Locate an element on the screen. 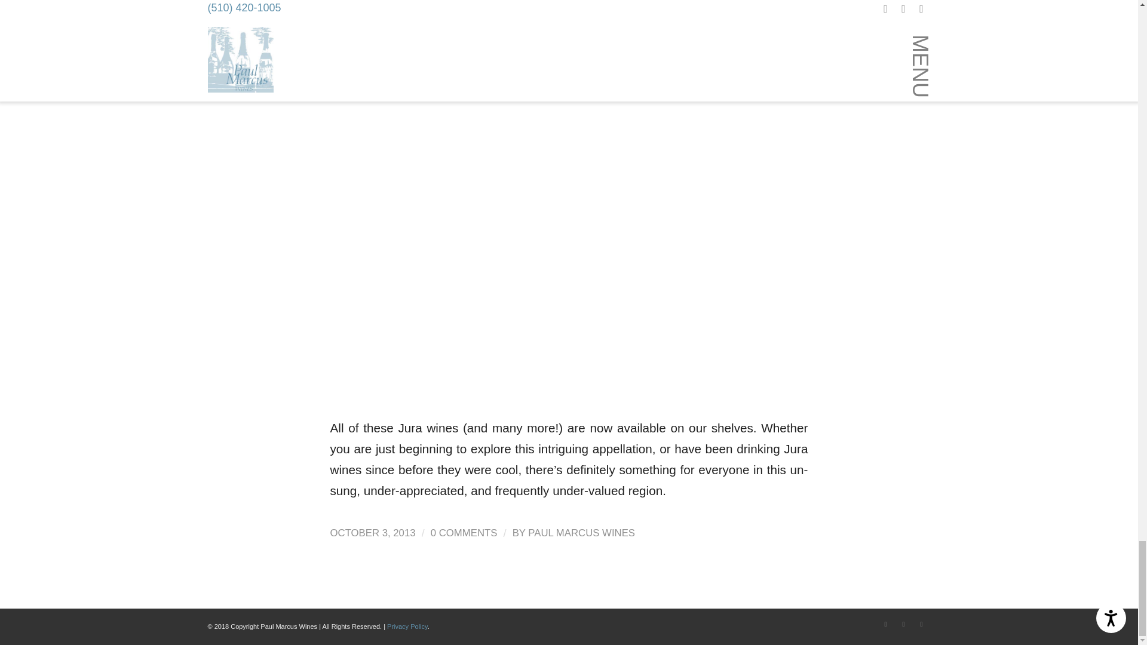  Twitter is located at coordinates (921, 623).